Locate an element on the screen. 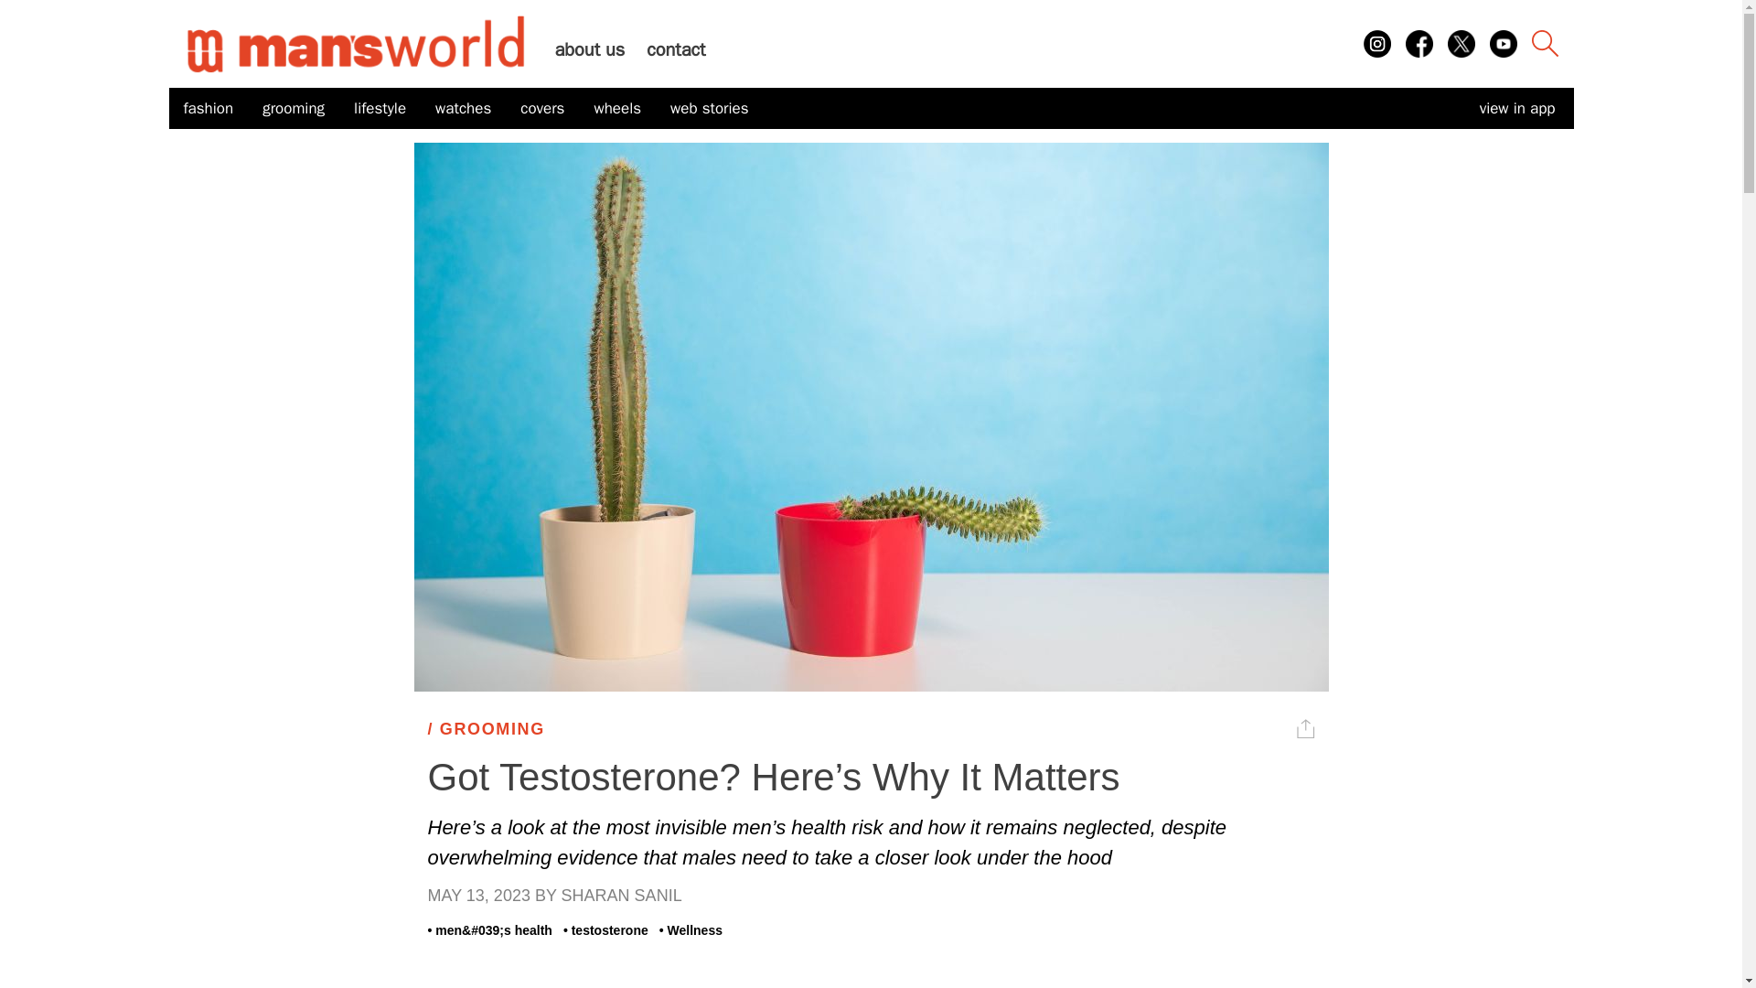 The image size is (1756, 988). covers is located at coordinates (541, 109).